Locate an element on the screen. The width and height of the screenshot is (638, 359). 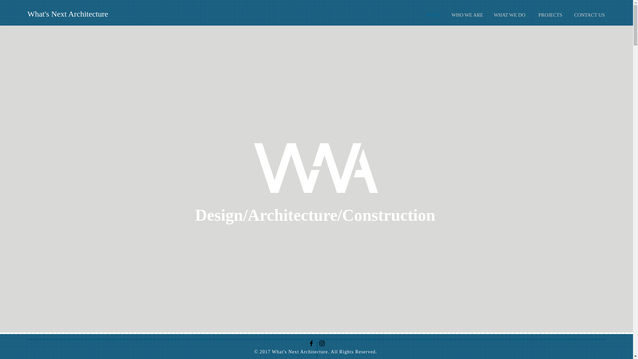
WHO WE ARE is located at coordinates (467, 15).